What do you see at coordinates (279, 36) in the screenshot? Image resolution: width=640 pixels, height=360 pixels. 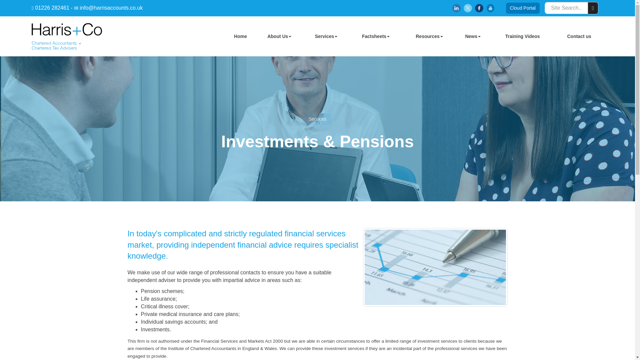 I see `About Us` at bounding box center [279, 36].